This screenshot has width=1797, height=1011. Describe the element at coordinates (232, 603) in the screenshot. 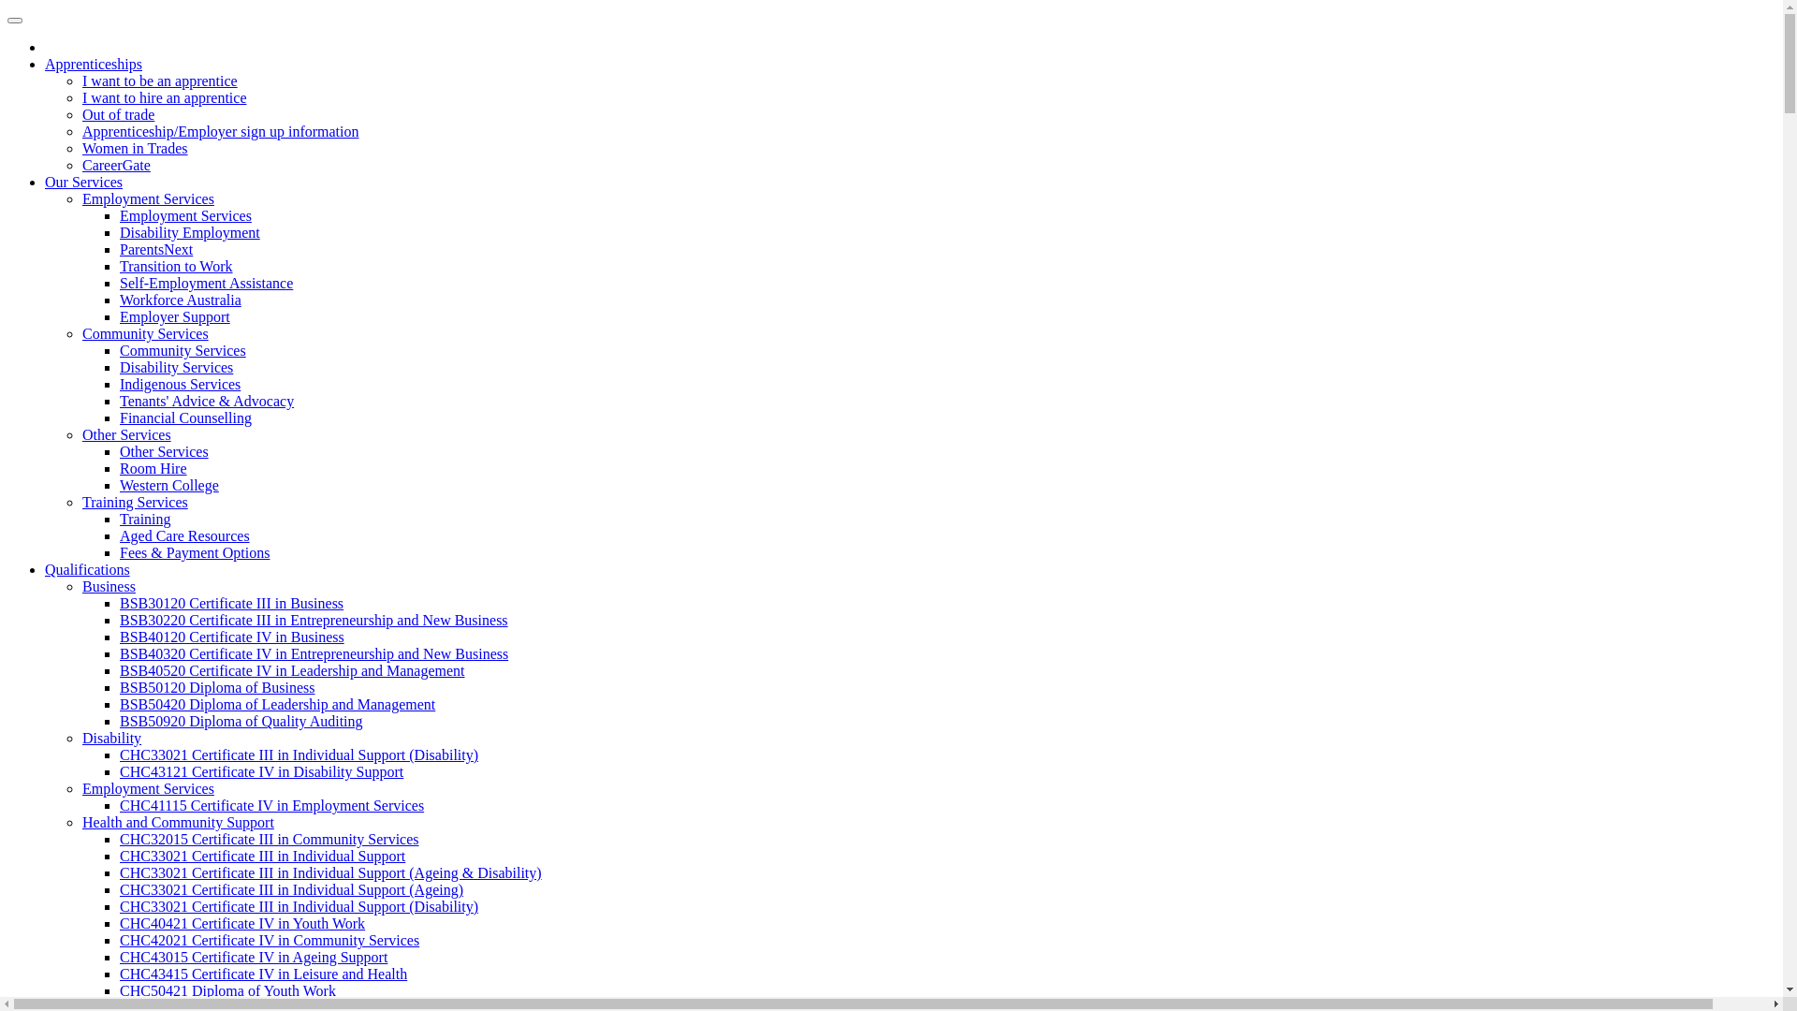

I see `BSB30120 Certificate III in Business` at that location.